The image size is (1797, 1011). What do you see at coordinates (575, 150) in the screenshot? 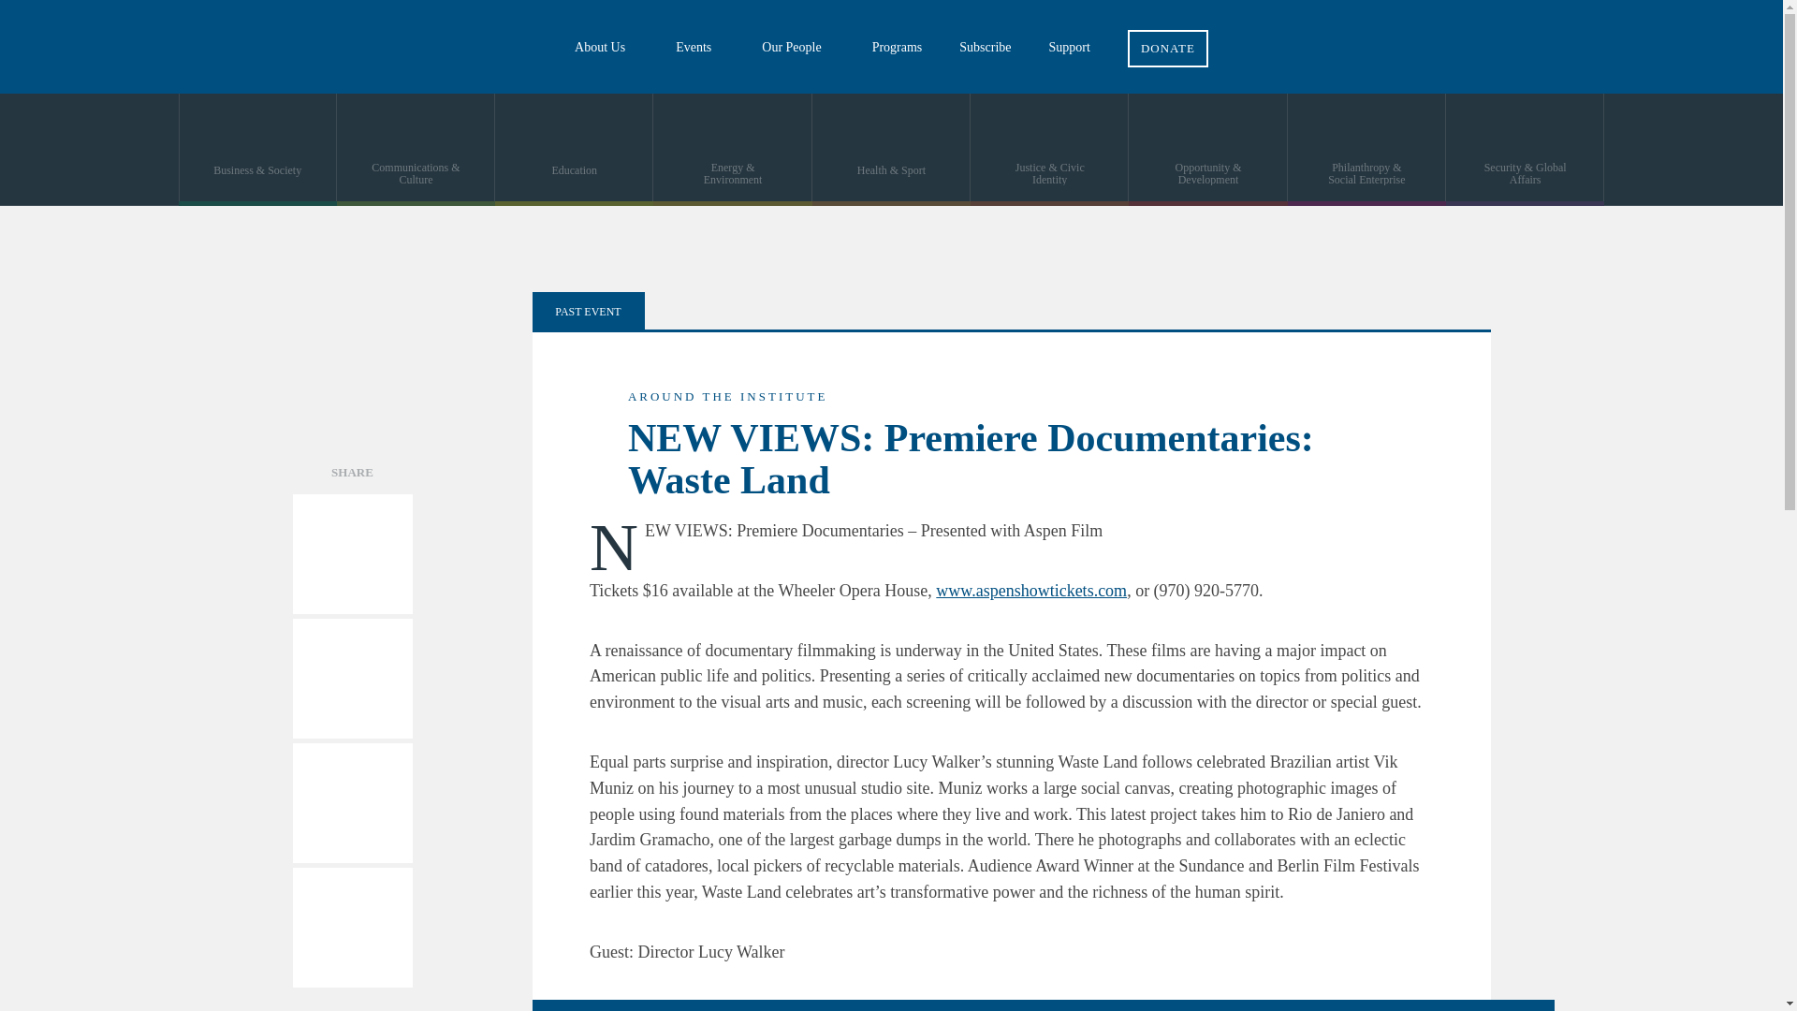
I see `Education` at bounding box center [575, 150].